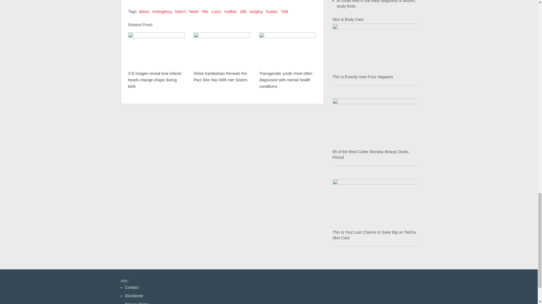 Image resolution: width=542 pixels, height=304 pixels. What do you see at coordinates (180, 11) in the screenshot?
I see `hasn't` at bounding box center [180, 11].